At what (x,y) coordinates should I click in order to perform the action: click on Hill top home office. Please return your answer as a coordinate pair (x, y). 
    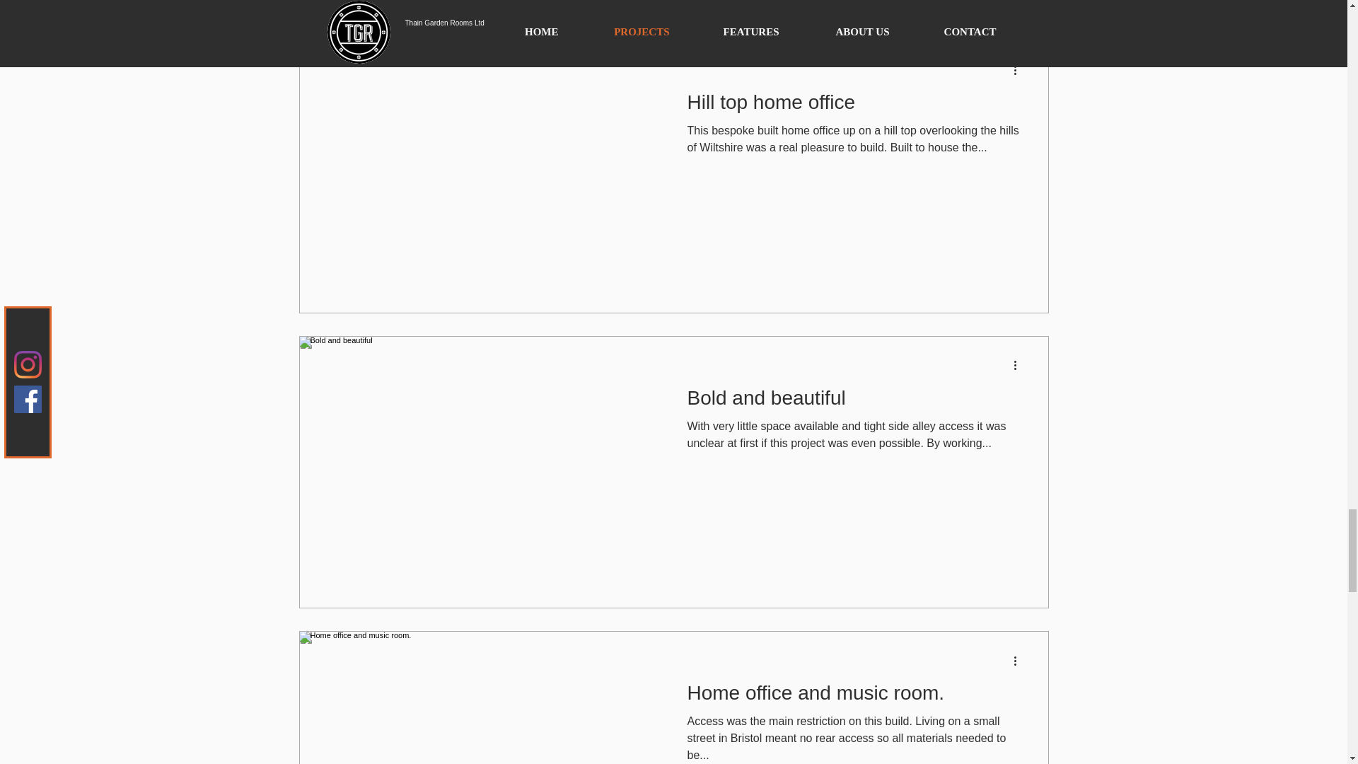
    Looking at the image, I should click on (854, 106).